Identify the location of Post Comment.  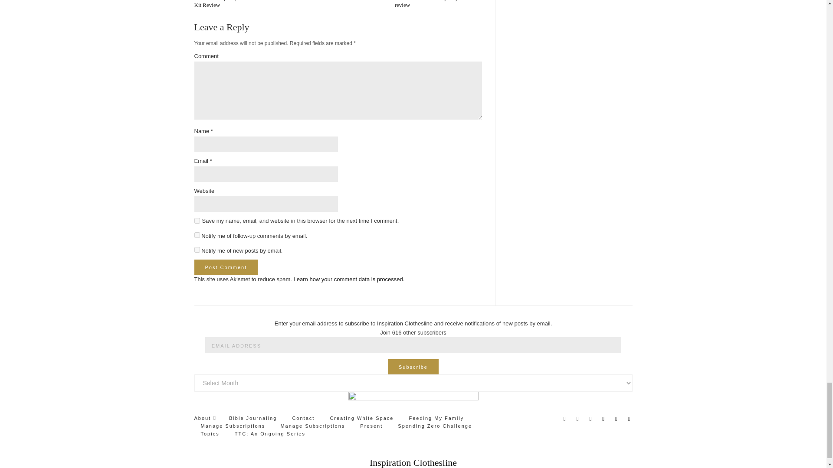
(226, 267).